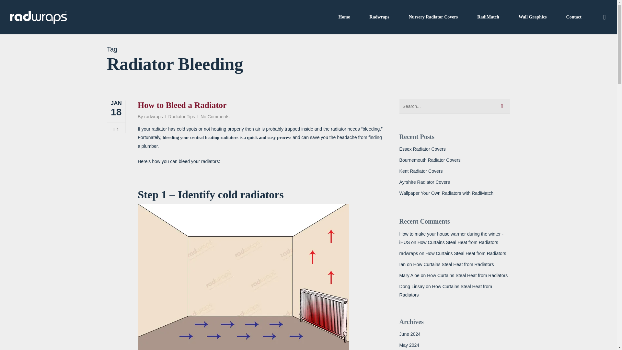 This screenshot has height=350, width=622. What do you see at coordinates (433, 17) in the screenshot?
I see `Nursery Radiator Covers` at bounding box center [433, 17].